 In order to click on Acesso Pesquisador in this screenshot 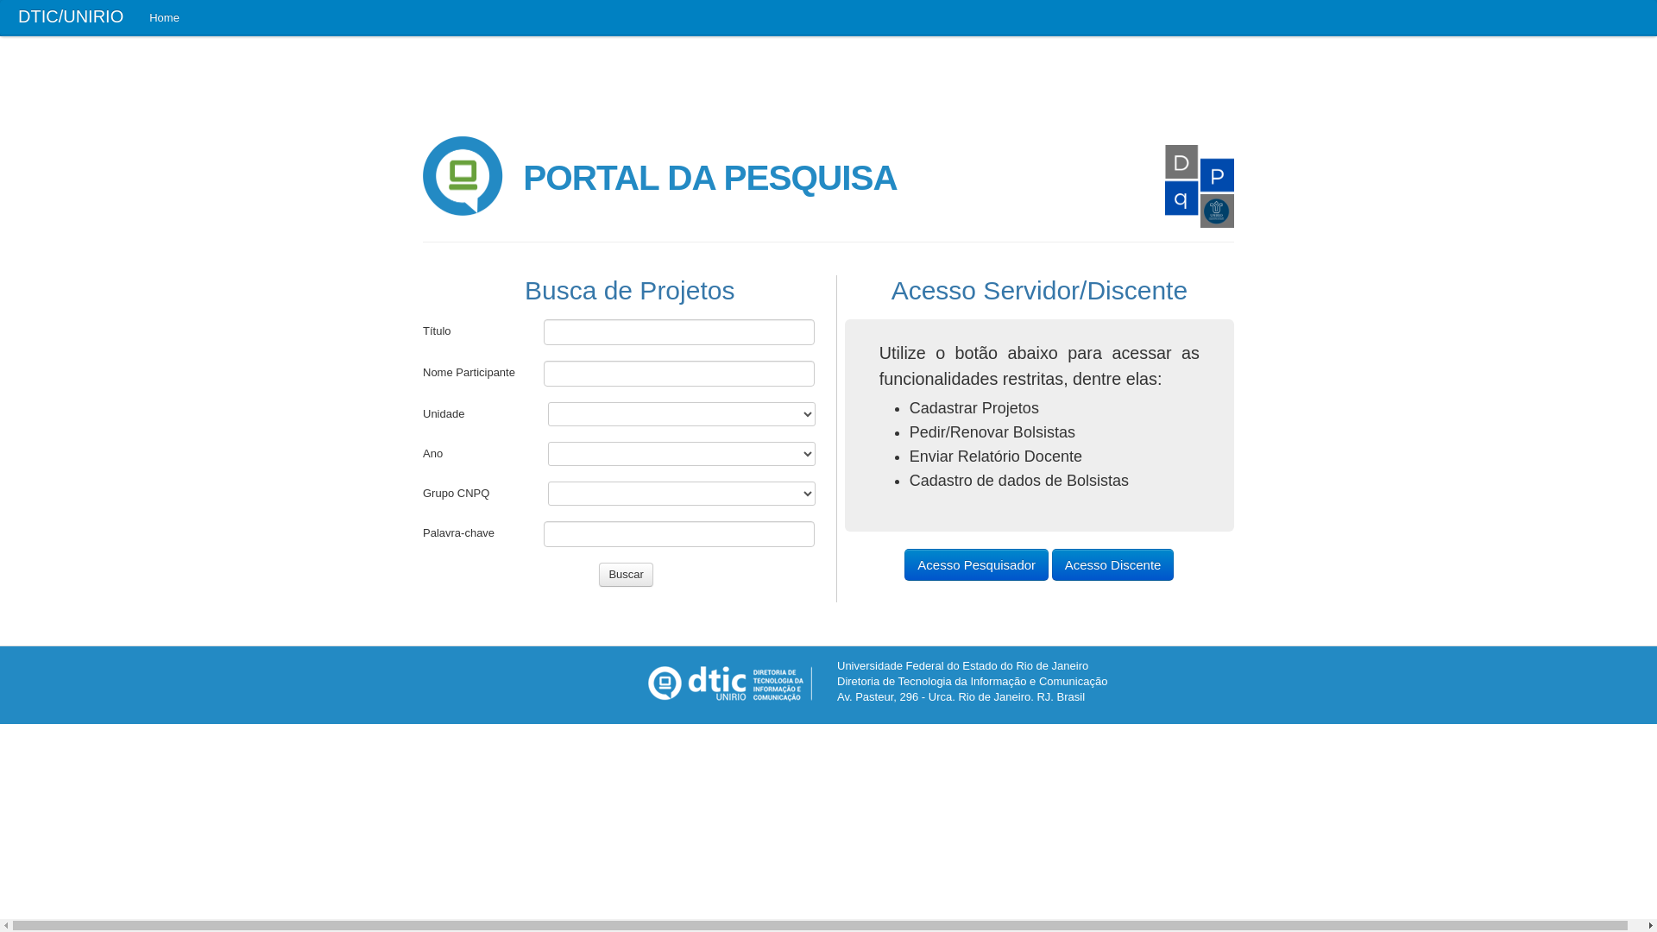, I will do `click(977, 564)`.